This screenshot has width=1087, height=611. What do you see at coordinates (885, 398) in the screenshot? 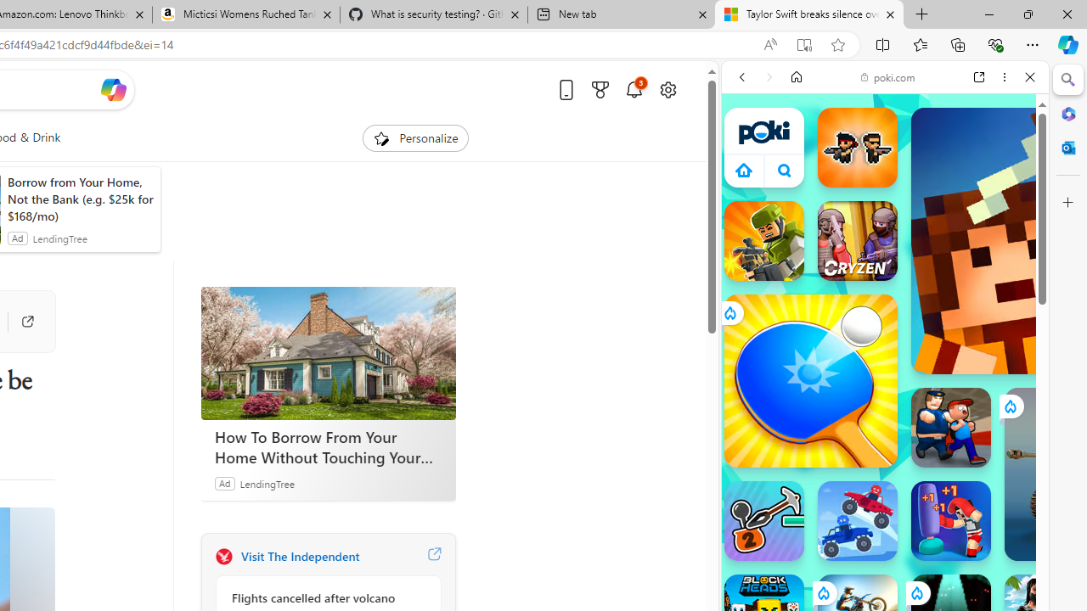
I see `Car Games` at bounding box center [885, 398].